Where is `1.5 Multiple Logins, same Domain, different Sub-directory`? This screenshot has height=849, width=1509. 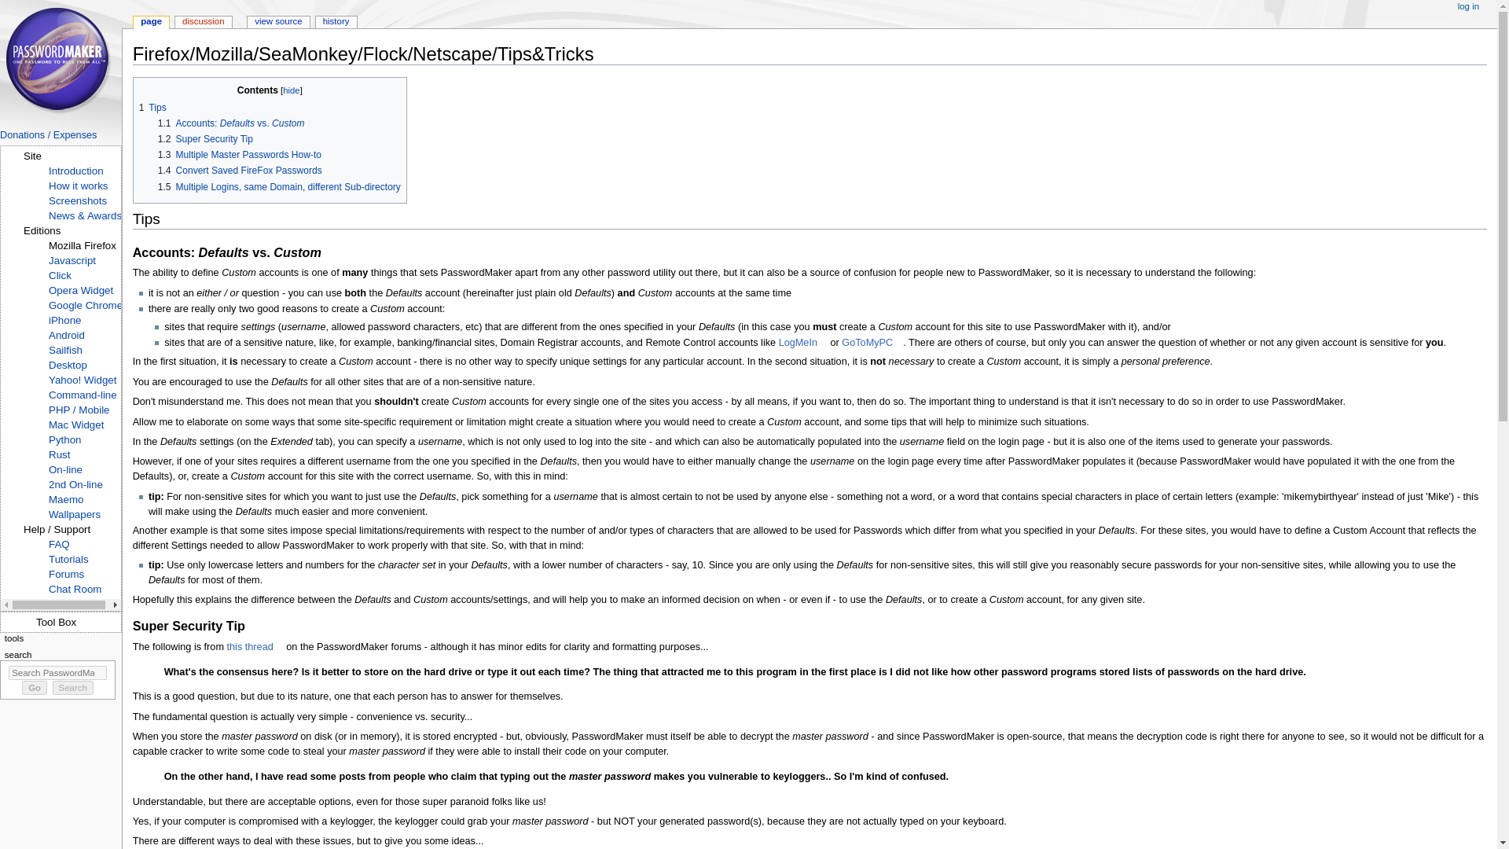
1.5 Multiple Logins, same Domain, different Sub-directory is located at coordinates (280, 186).